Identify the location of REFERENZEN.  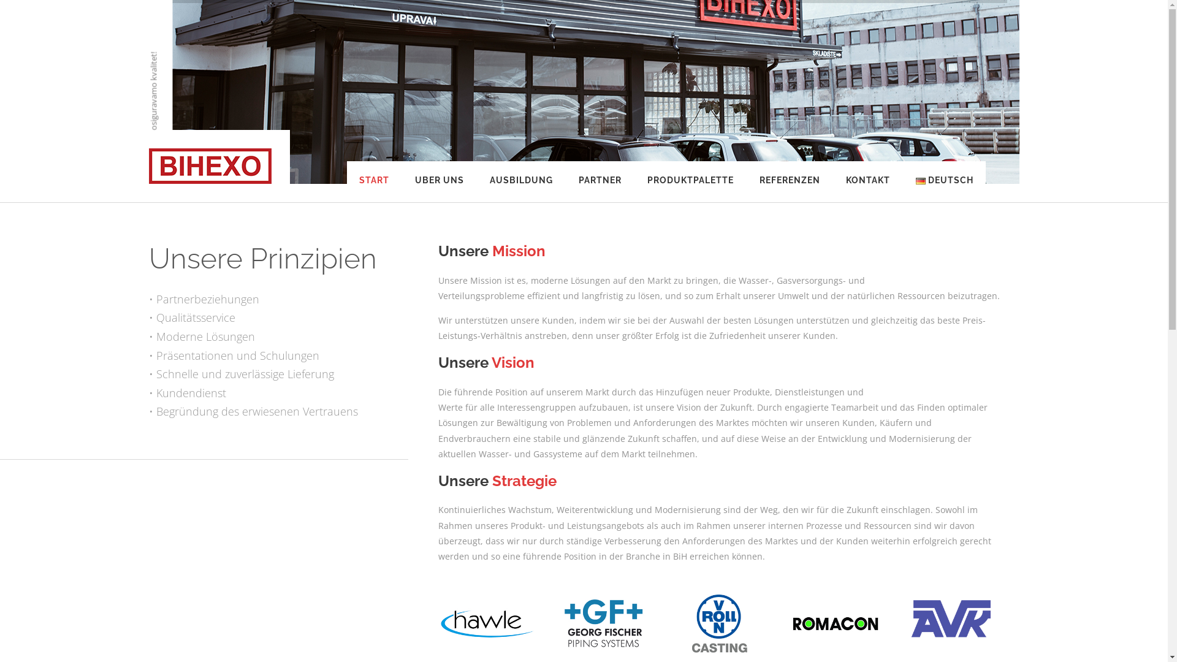
(790, 190).